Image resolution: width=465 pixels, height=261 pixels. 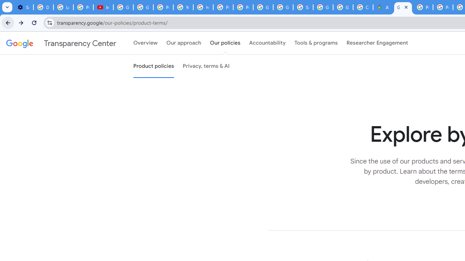 What do you see at coordinates (153, 66) in the screenshot?
I see `Product policies` at bounding box center [153, 66].